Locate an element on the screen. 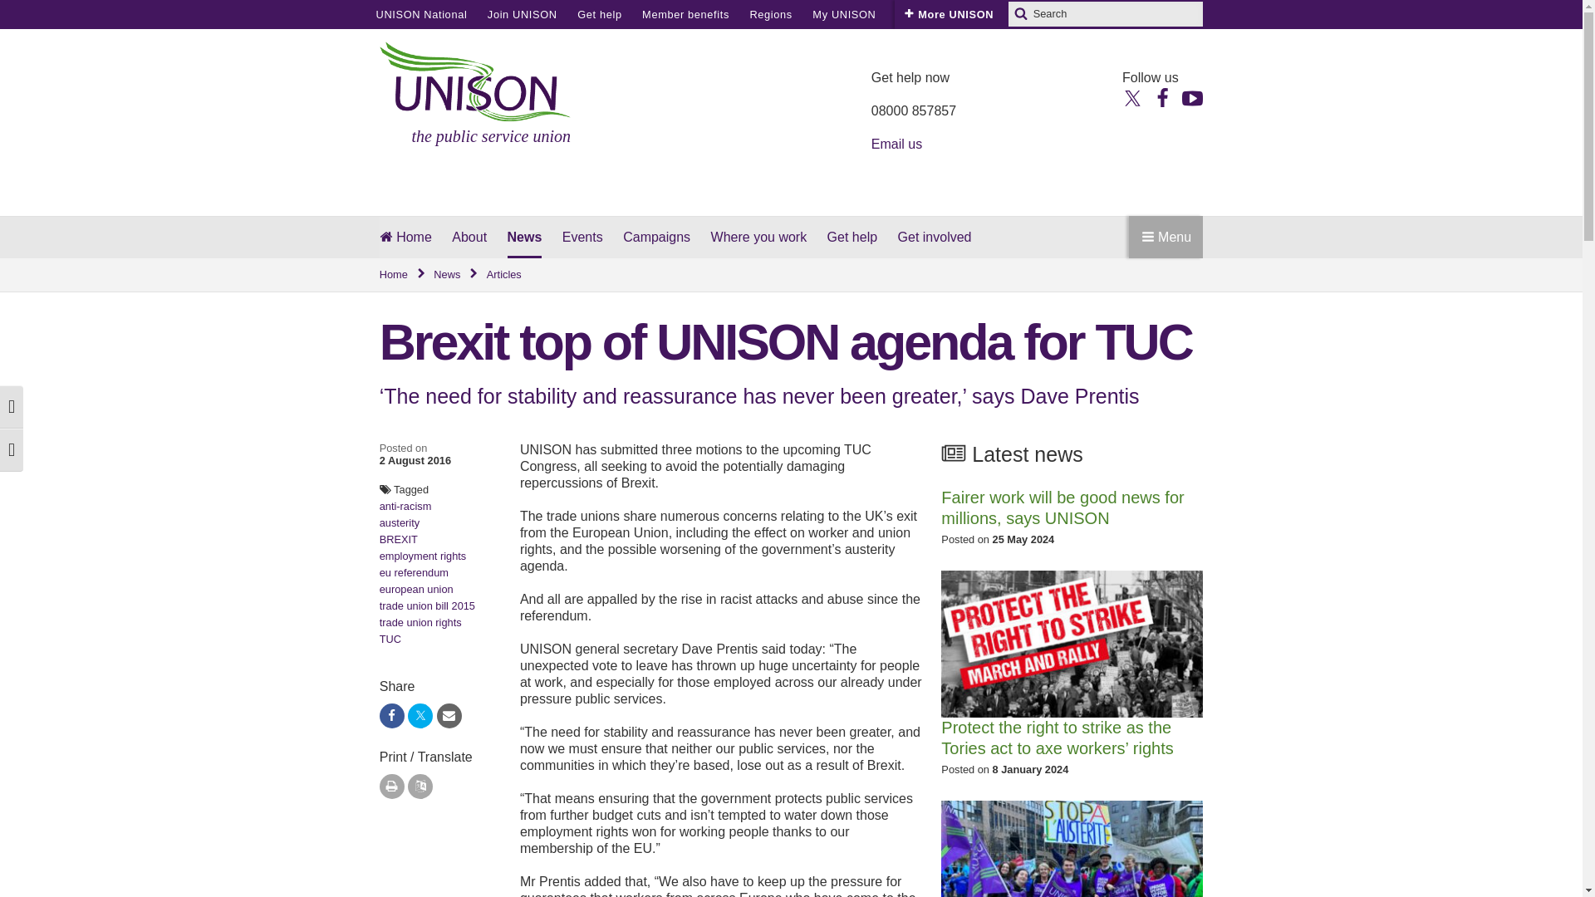 The width and height of the screenshot is (1595, 897). Articles is located at coordinates (503, 275).